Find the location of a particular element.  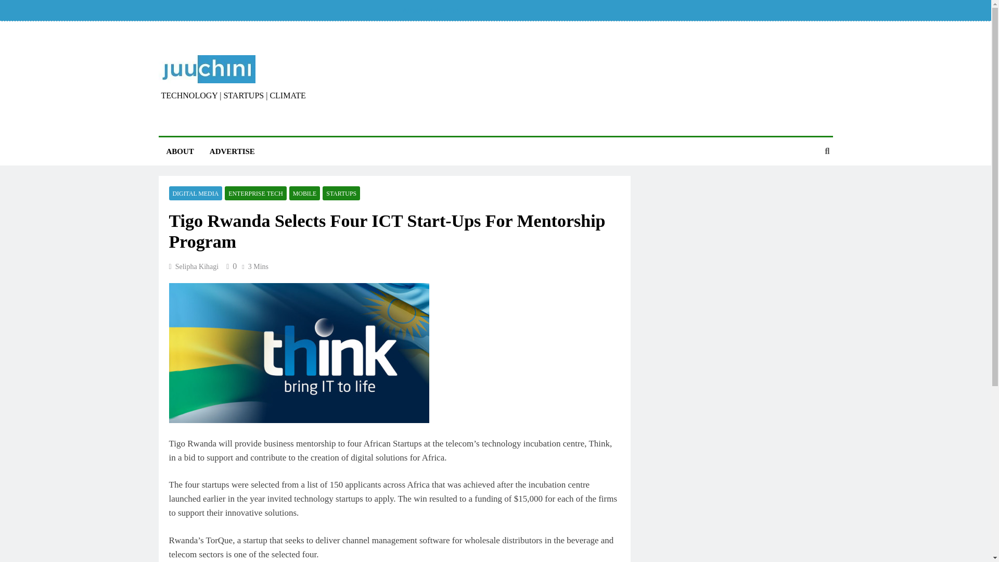

ABOUT is located at coordinates (180, 151).